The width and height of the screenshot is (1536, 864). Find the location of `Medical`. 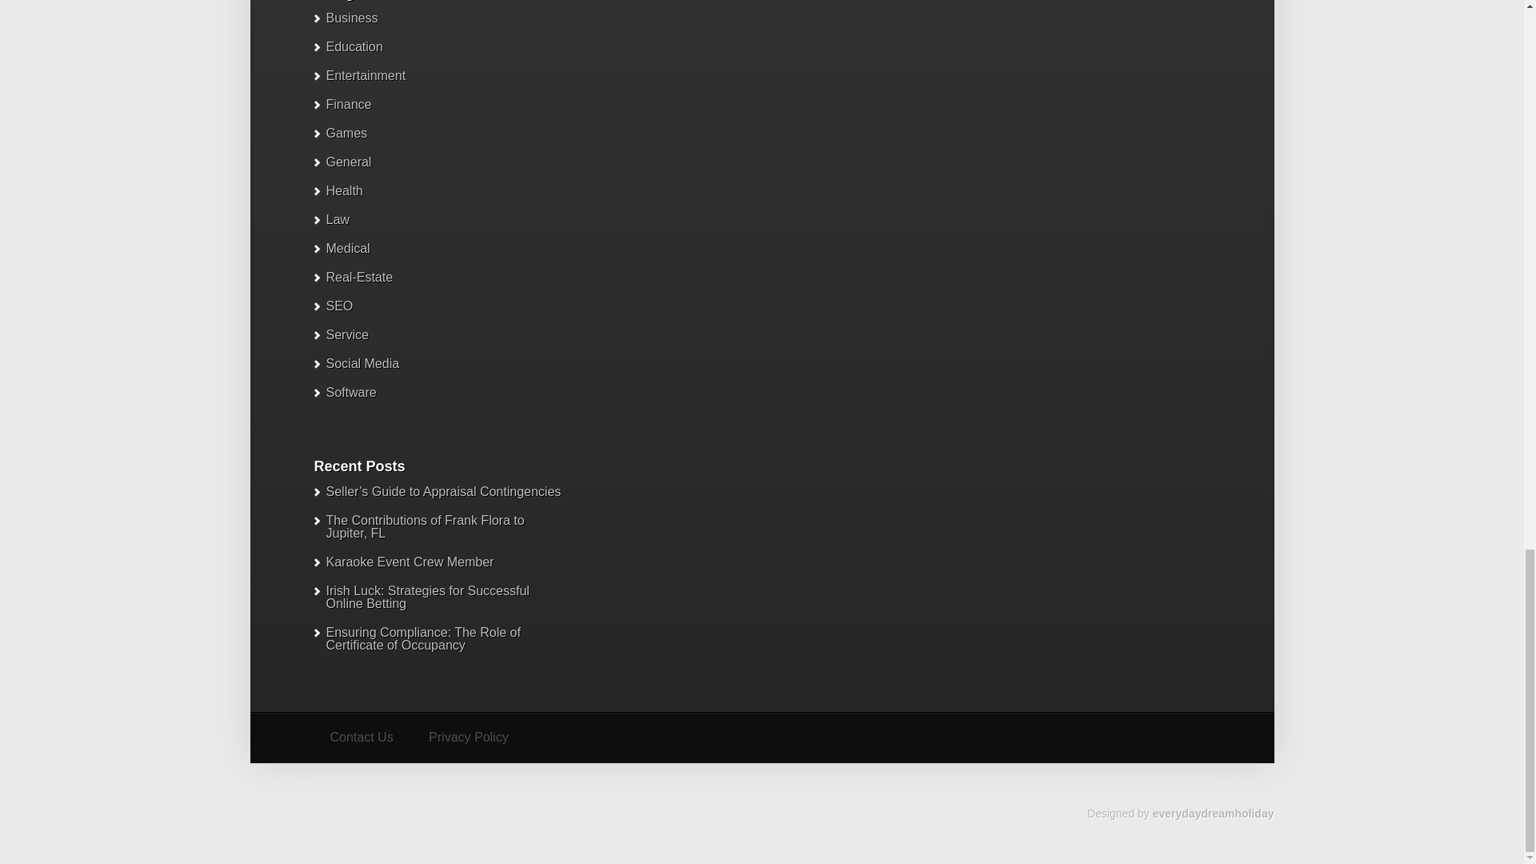

Medical is located at coordinates (347, 248).